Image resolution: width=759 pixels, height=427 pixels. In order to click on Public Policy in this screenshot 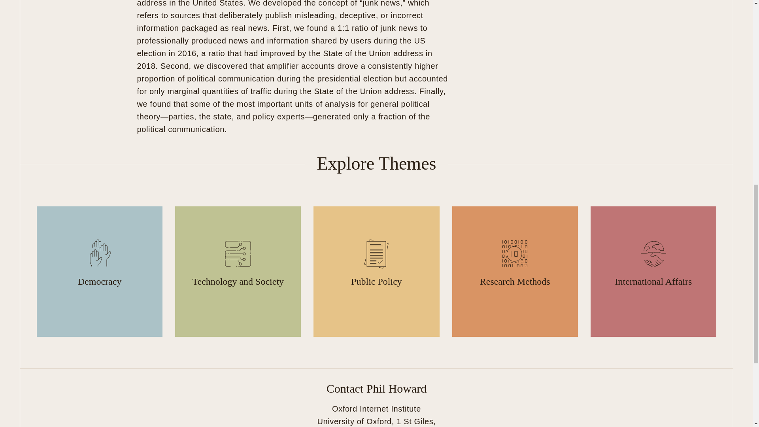, I will do `click(376, 271)`.